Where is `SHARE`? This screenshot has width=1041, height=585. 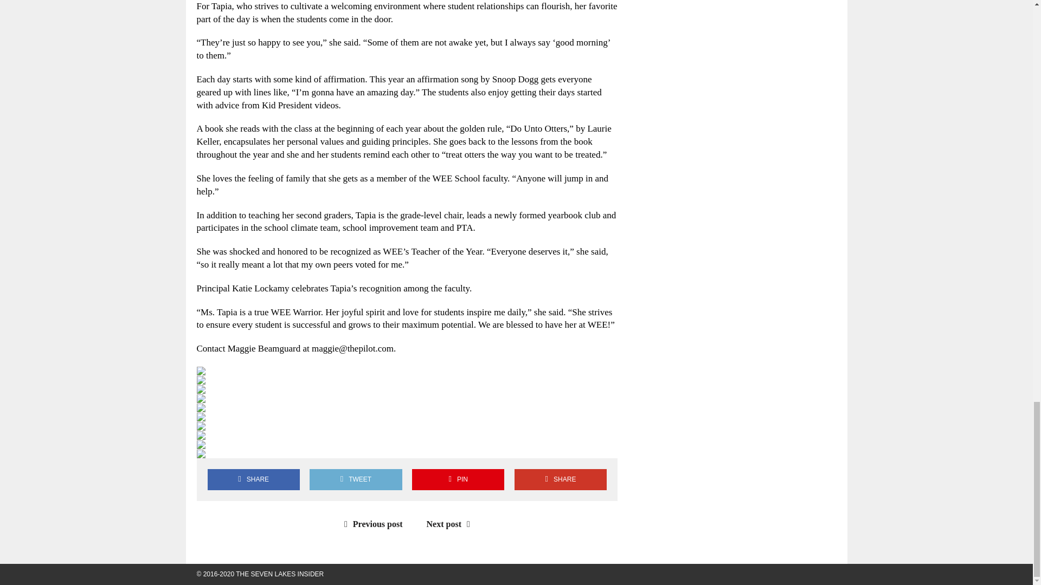 SHARE is located at coordinates (561, 480).